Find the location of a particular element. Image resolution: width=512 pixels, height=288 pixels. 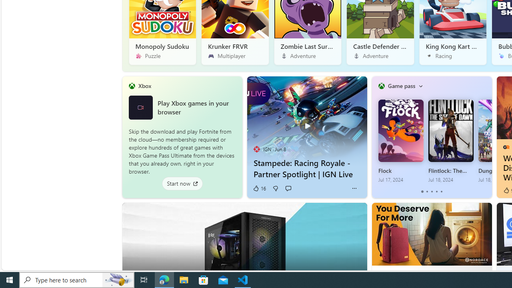

Stampede: Racing Royale - Partner Spotlight | IGN Live is located at coordinates (306, 121).